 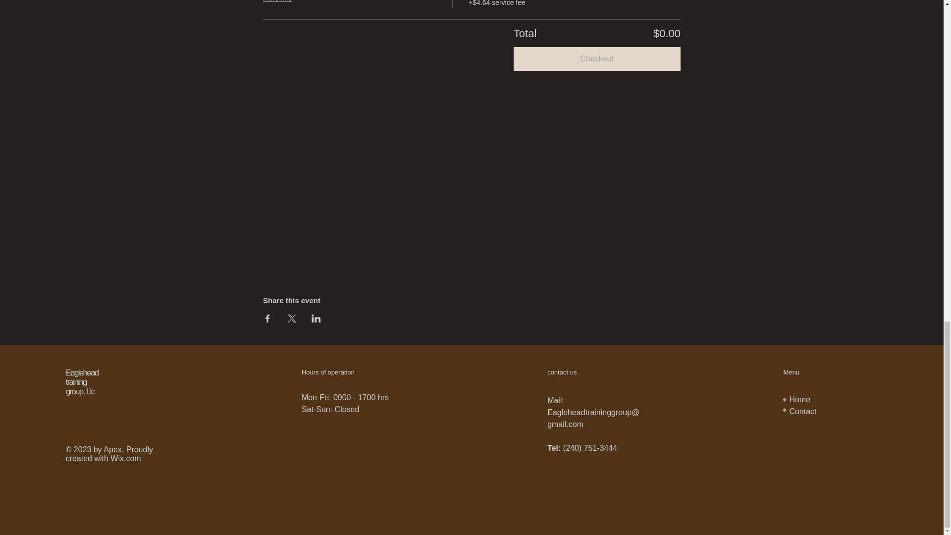 What do you see at coordinates (82, 373) in the screenshot?
I see `Eaglehead` at bounding box center [82, 373].